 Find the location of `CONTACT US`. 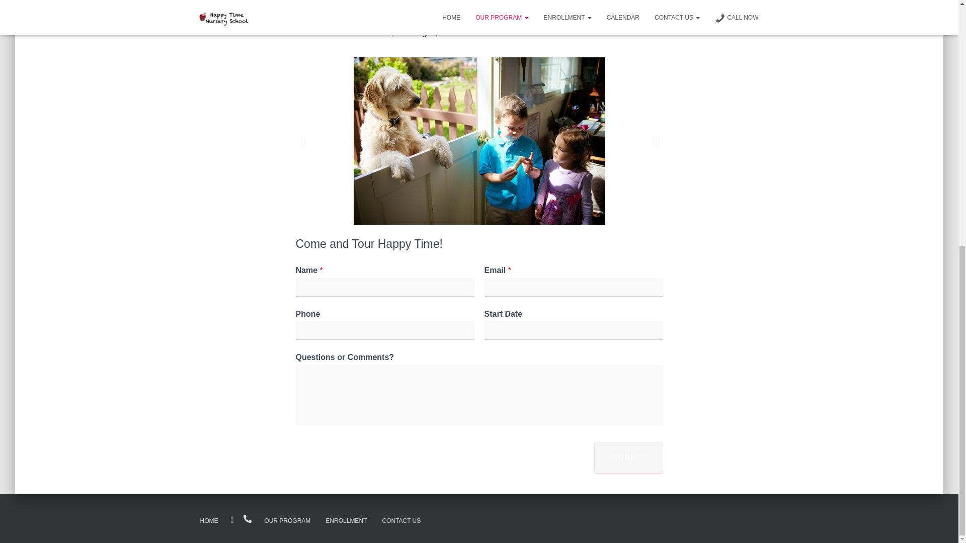

CONTACT US is located at coordinates (401, 521).